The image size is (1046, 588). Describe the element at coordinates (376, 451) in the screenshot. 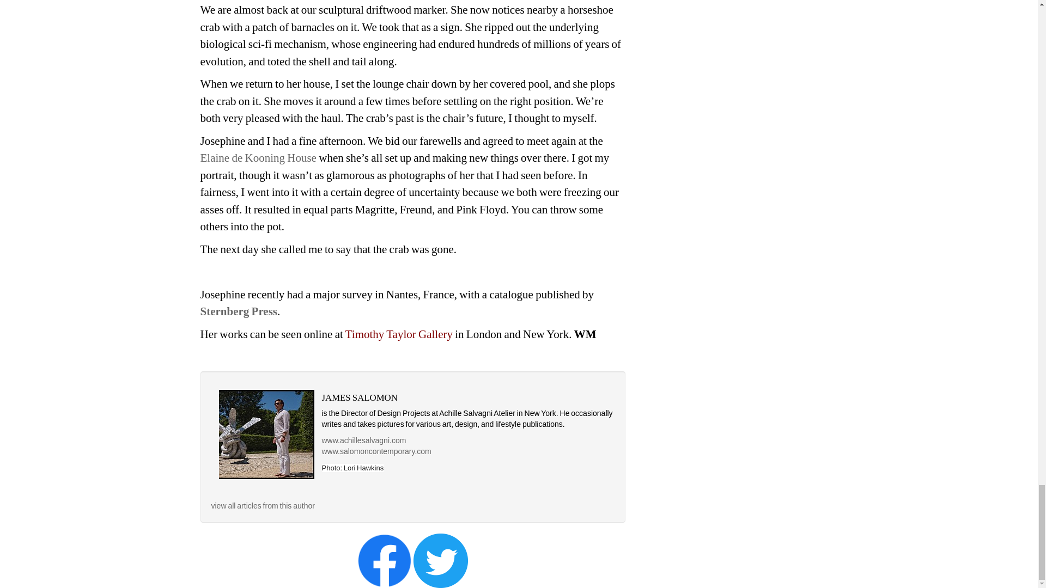

I see `www.salomoncontemporary.com` at that location.